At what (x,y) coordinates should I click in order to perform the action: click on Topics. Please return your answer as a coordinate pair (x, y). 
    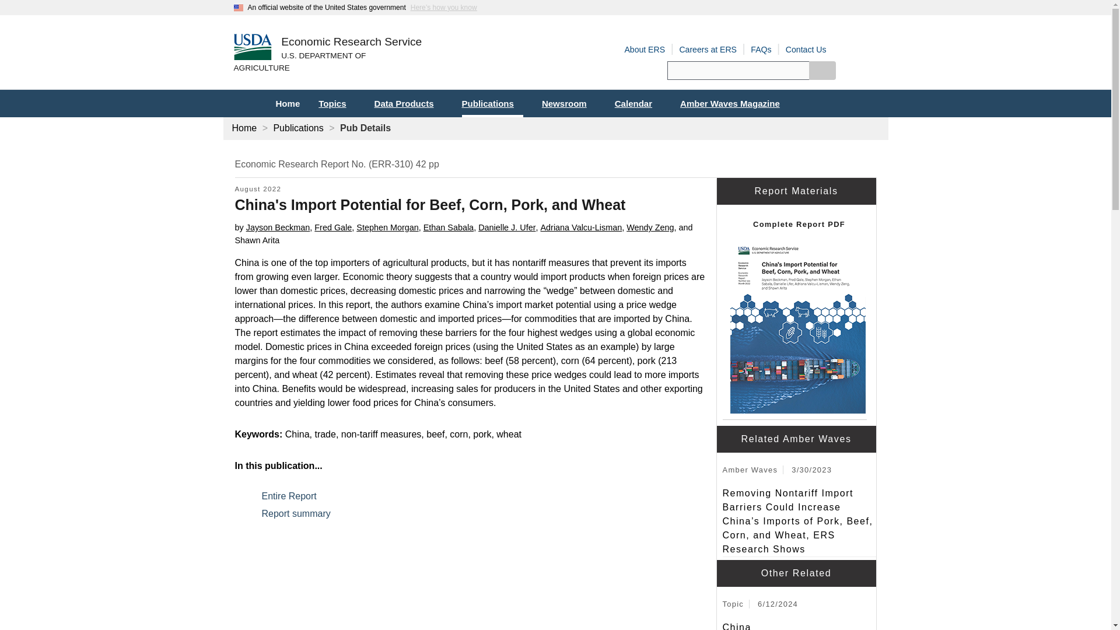
    Looking at the image, I should click on (337, 103).